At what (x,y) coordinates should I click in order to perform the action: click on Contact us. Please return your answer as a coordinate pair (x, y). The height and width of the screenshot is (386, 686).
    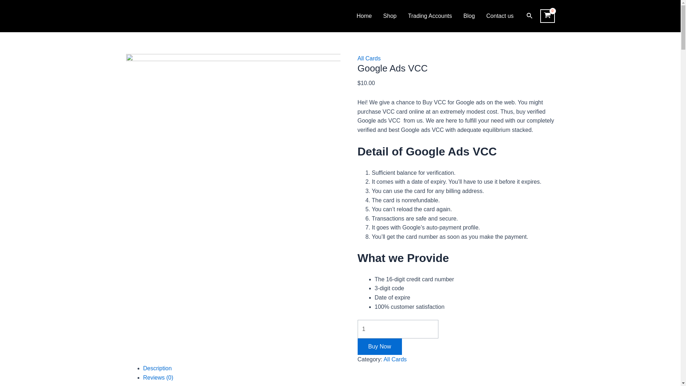
    Looking at the image, I should click on (500, 16).